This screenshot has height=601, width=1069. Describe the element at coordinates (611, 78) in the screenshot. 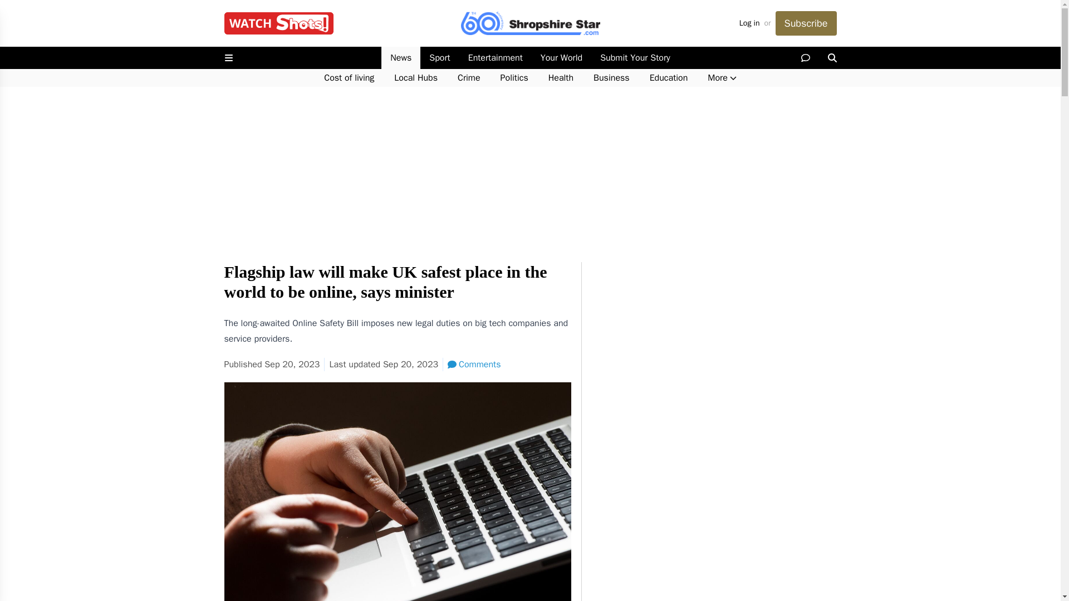

I see `Business` at that location.